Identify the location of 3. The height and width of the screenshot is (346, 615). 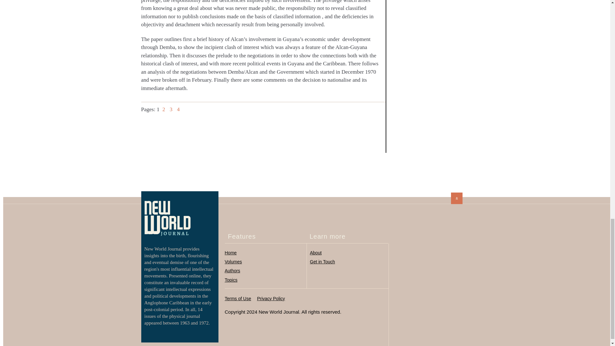
(171, 109).